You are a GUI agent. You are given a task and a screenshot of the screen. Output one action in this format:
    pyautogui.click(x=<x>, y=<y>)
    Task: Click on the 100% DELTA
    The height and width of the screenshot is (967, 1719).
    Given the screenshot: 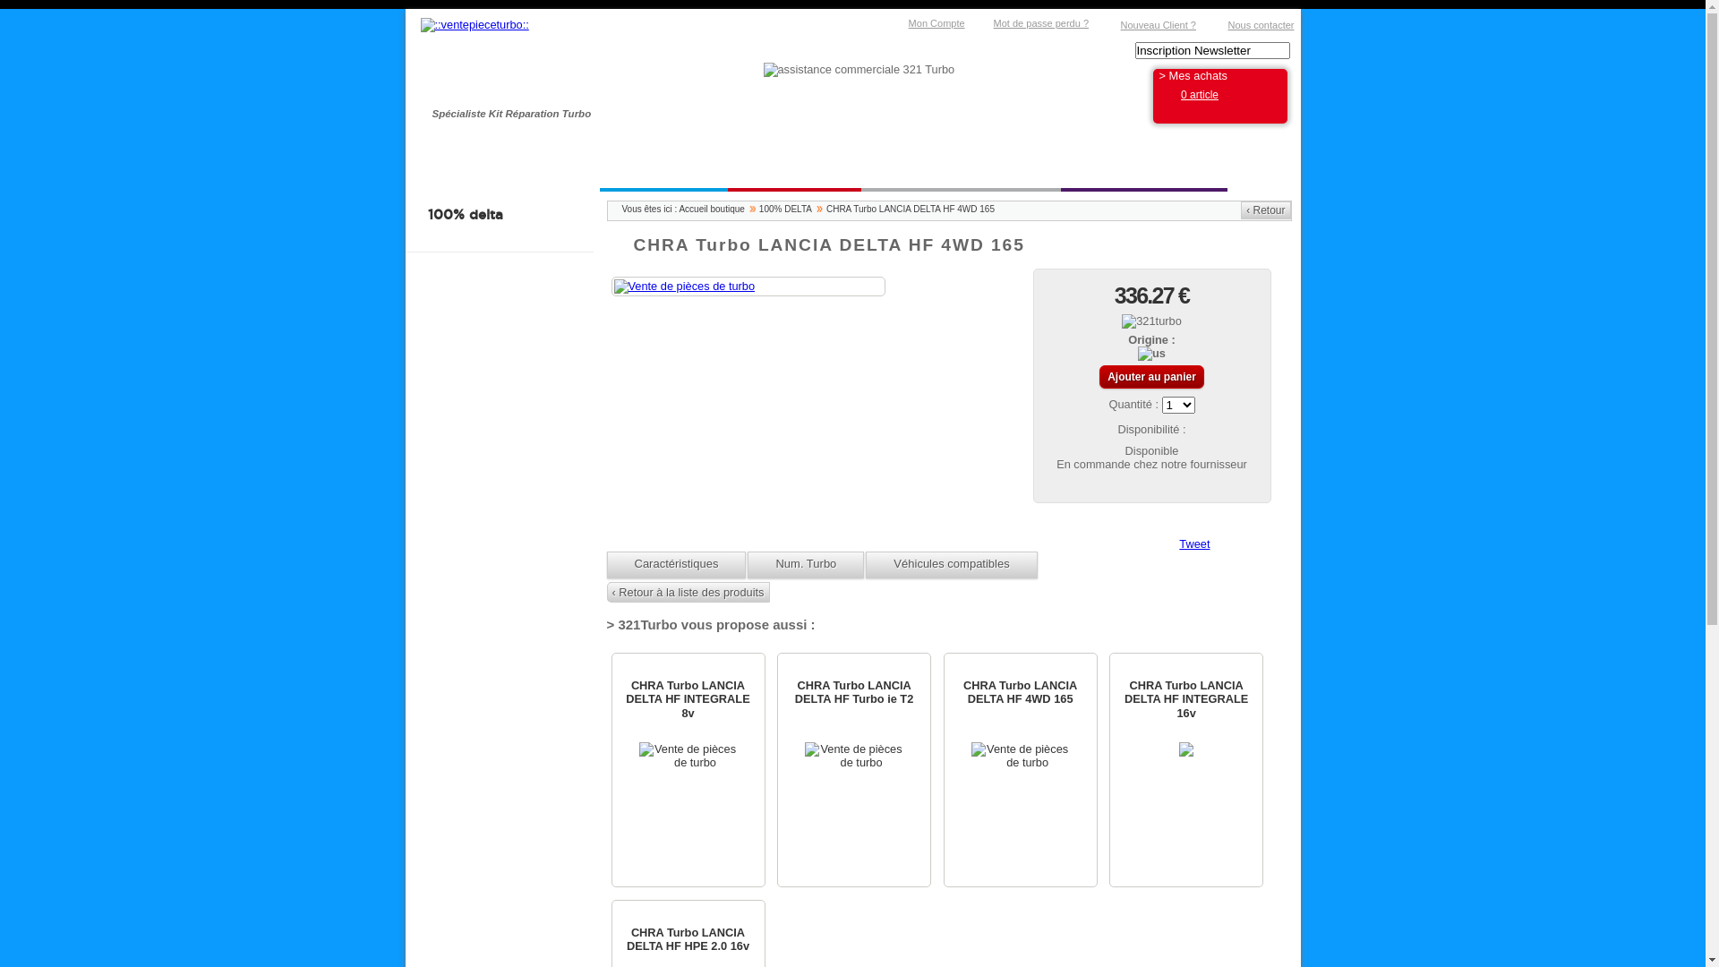 What is the action you would take?
    pyautogui.click(x=791, y=210)
    